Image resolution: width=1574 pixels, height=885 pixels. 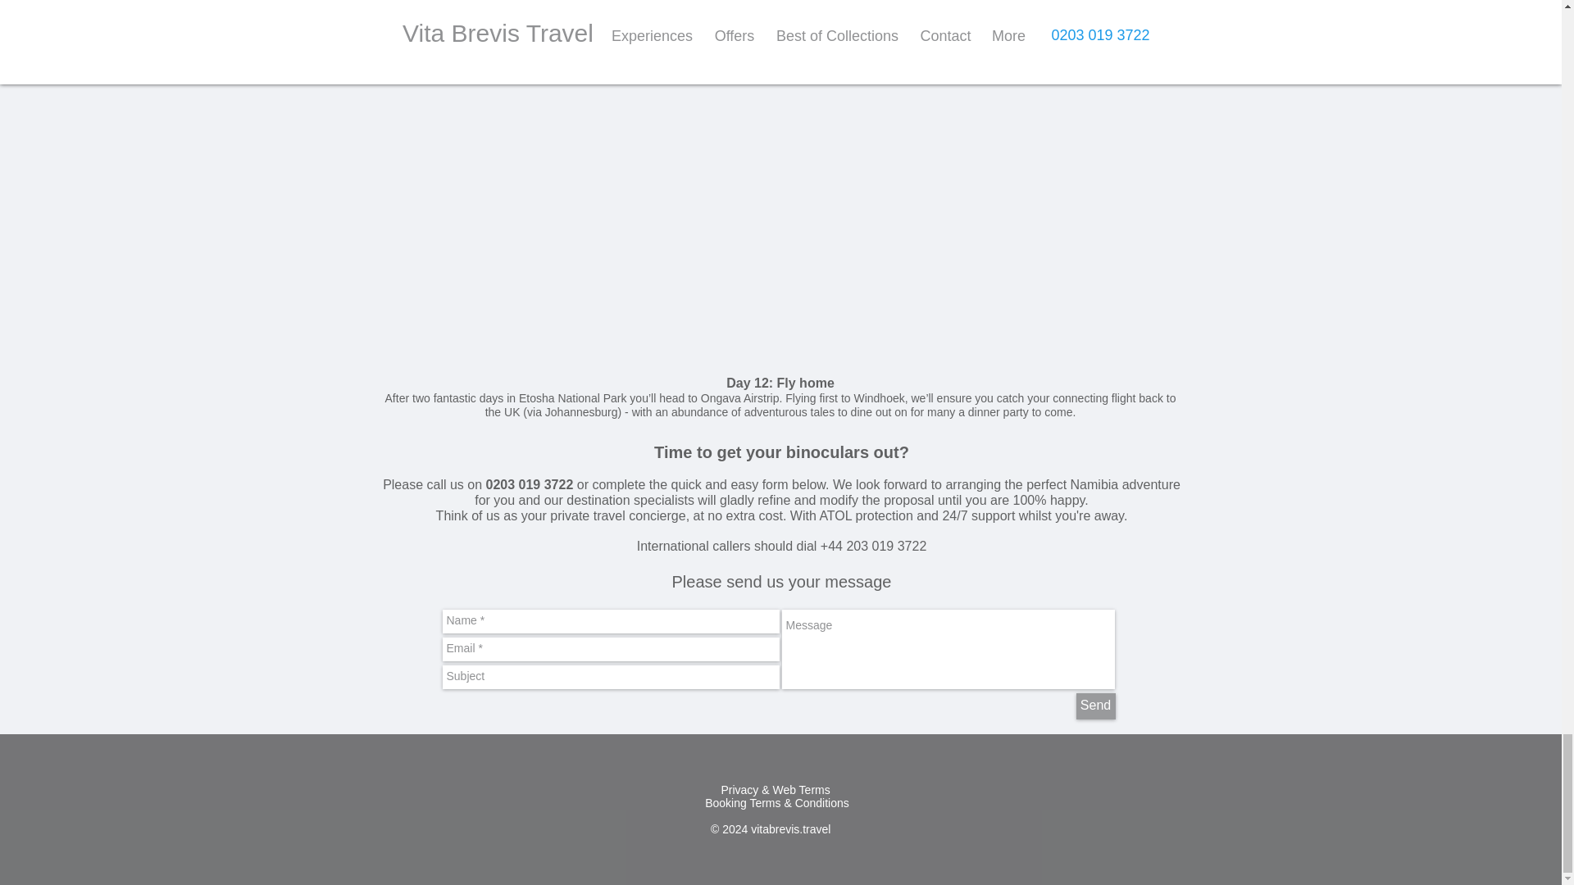 What do you see at coordinates (1094, 706) in the screenshot?
I see `Send` at bounding box center [1094, 706].